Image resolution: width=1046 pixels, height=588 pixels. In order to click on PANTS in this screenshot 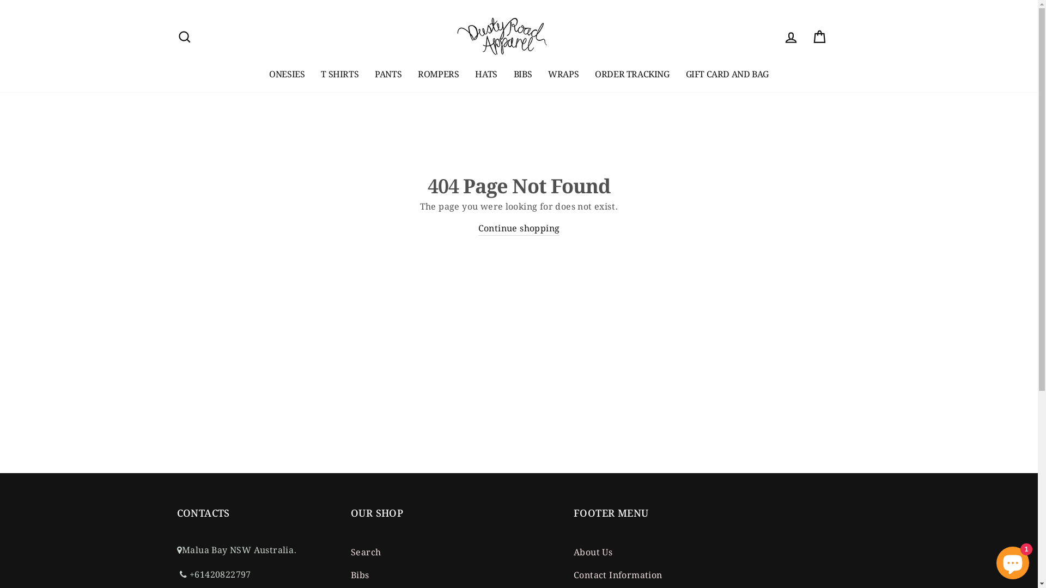, I will do `click(388, 73)`.